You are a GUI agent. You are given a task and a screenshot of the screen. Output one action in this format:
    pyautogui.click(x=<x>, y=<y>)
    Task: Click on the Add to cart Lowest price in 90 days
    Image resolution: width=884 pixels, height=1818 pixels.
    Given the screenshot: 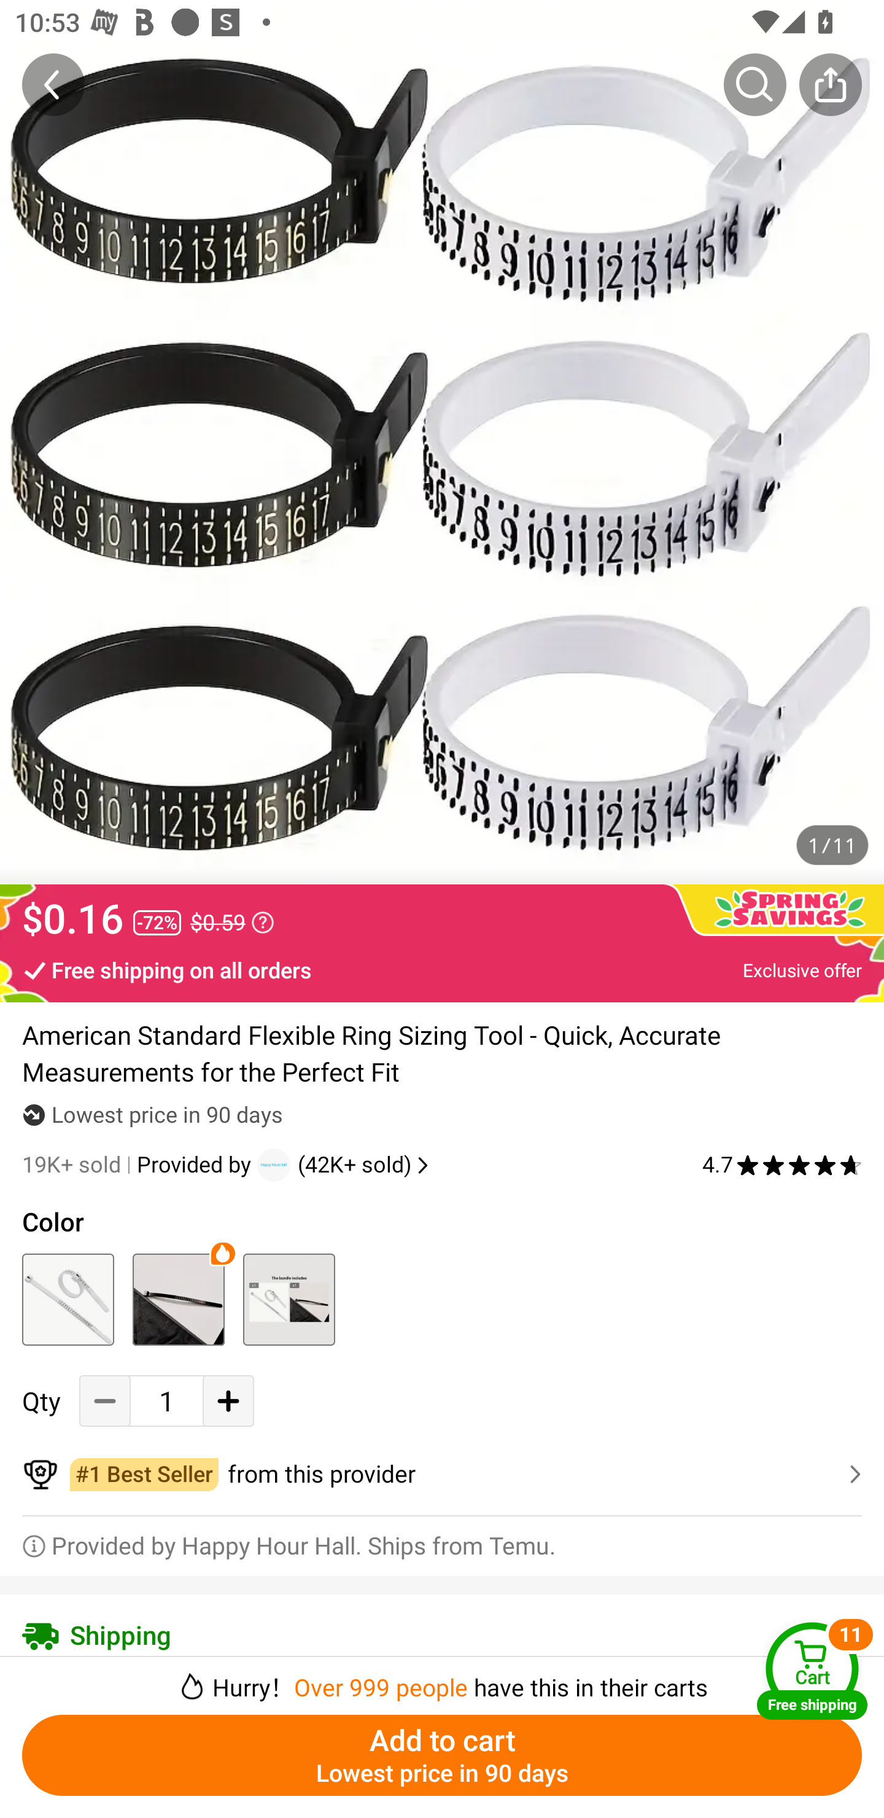 What is the action you would take?
    pyautogui.click(x=442, y=1755)
    